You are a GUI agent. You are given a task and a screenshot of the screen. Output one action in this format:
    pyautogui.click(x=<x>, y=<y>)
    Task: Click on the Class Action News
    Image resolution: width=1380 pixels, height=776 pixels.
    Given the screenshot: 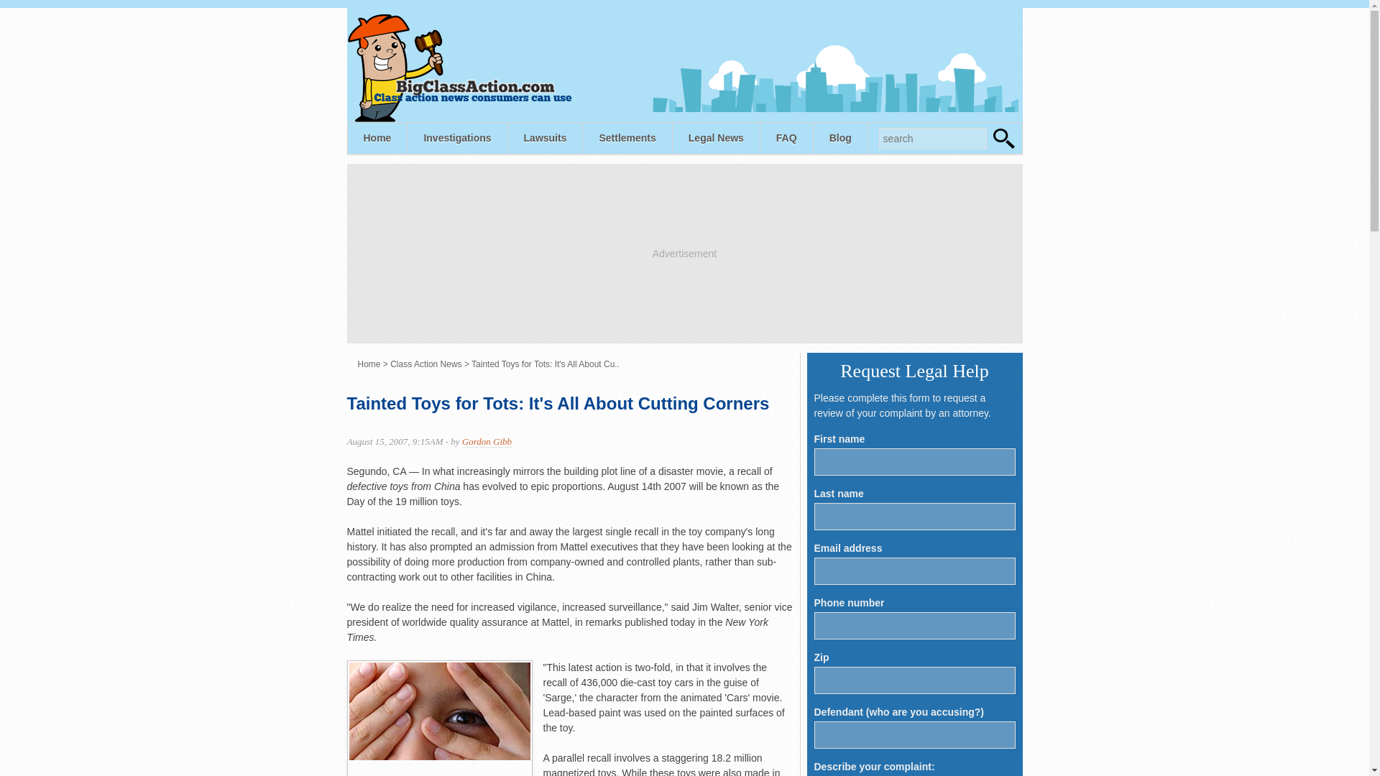 What is the action you would take?
    pyautogui.click(x=425, y=364)
    